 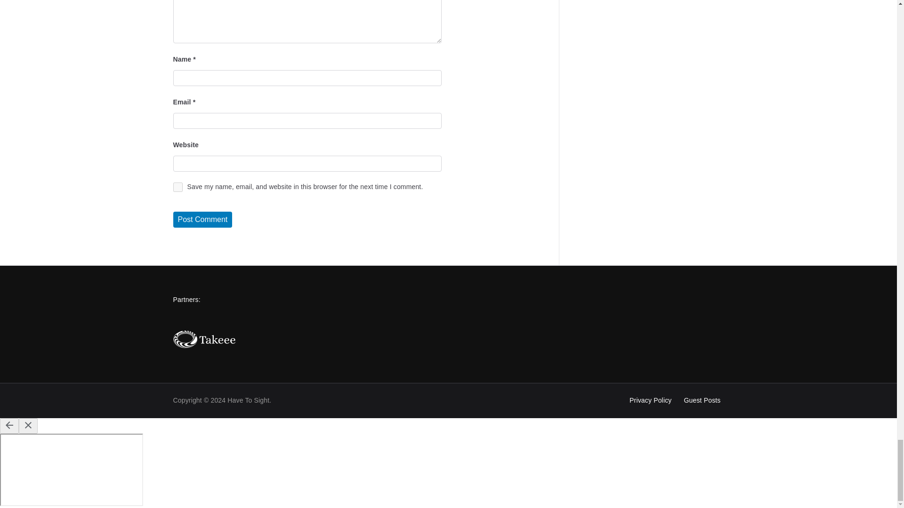 I want to click on Post Comment, so click(x=202, y=219).